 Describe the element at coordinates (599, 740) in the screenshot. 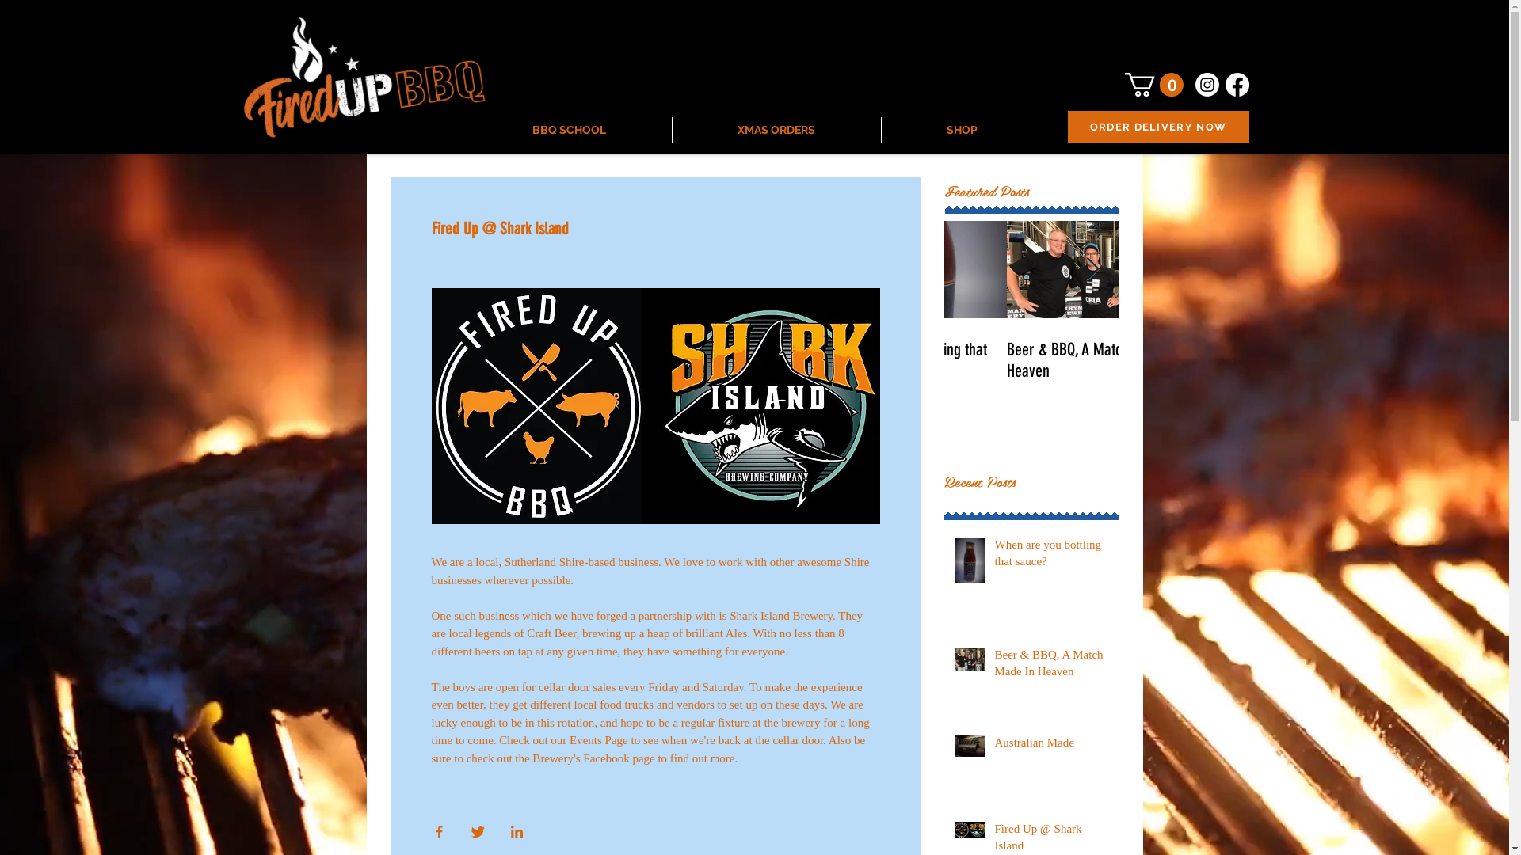

I see `Events Page` at that location.